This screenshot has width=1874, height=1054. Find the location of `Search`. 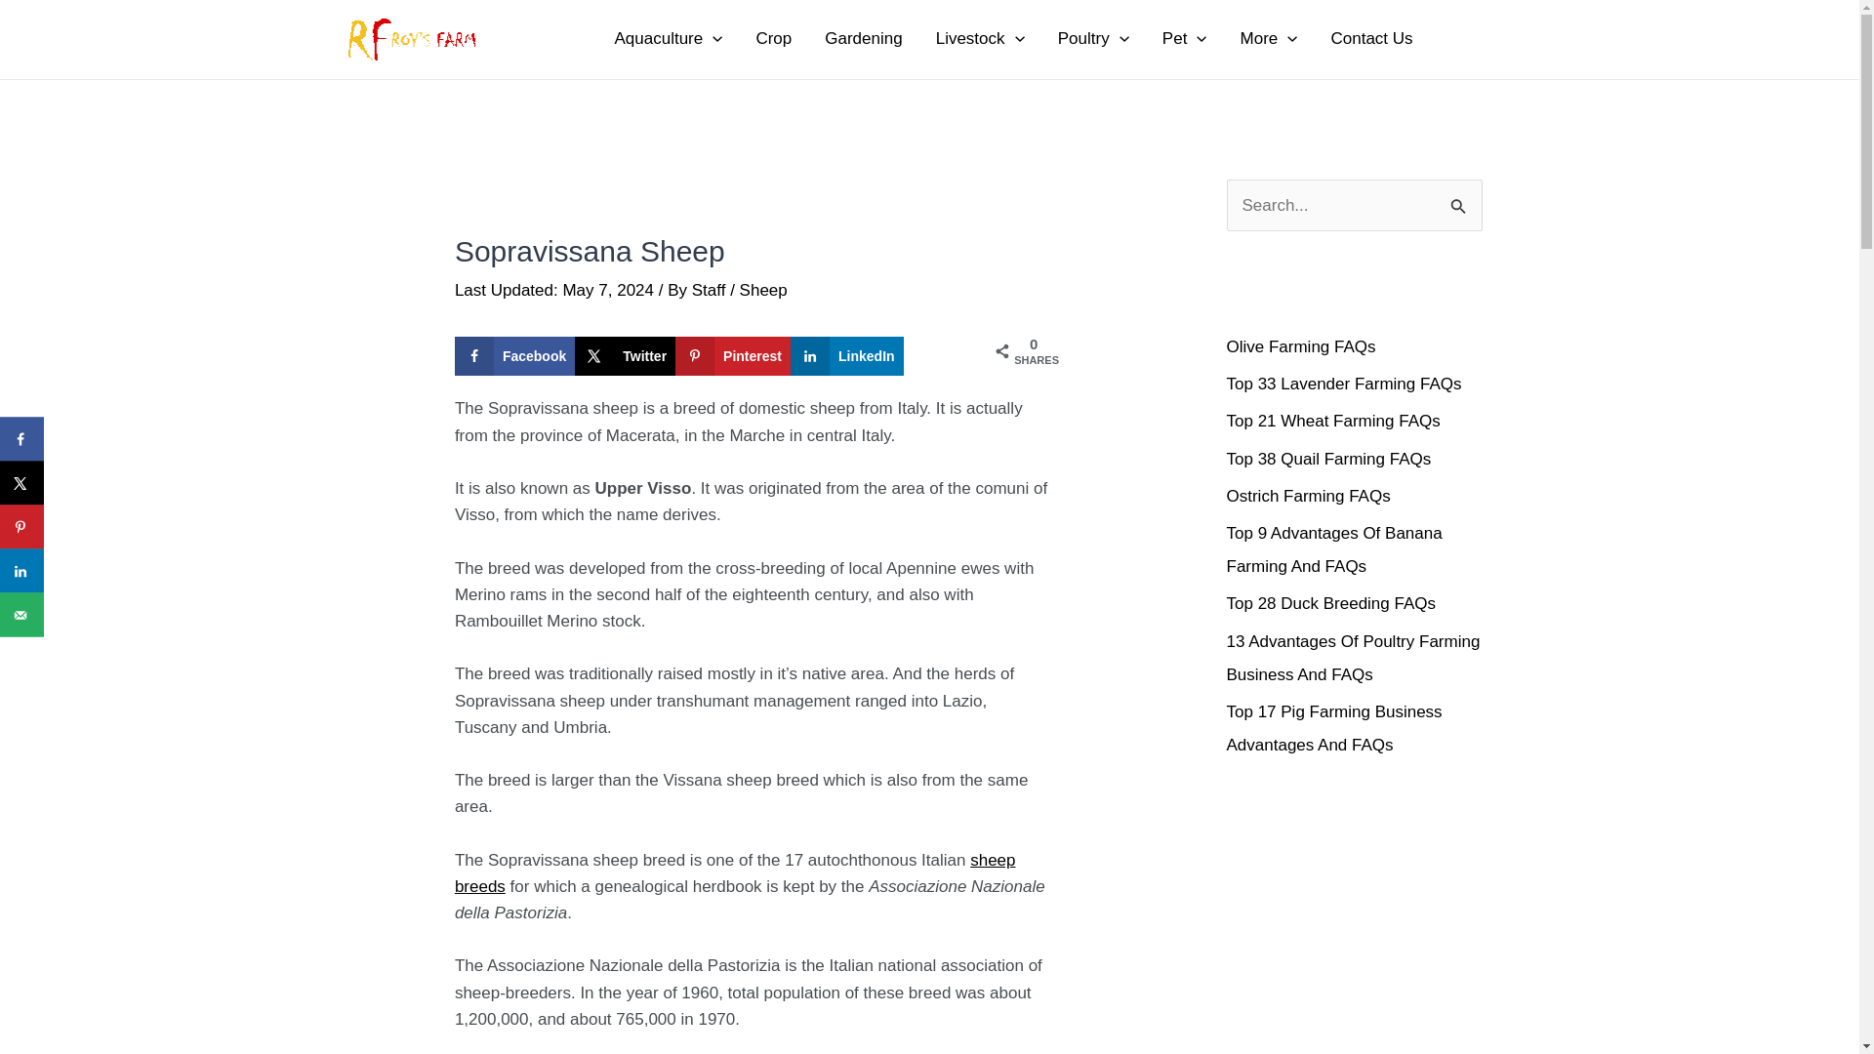

Search is located at coordinates (1460, 199).